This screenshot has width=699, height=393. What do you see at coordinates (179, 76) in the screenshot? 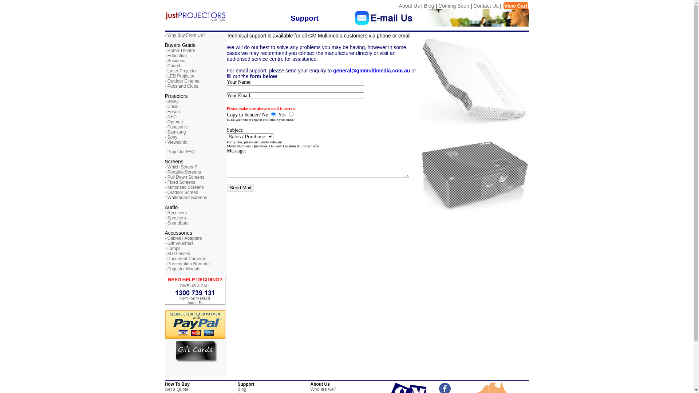
I see `- LED Projector` at bounding box center [179, 76].